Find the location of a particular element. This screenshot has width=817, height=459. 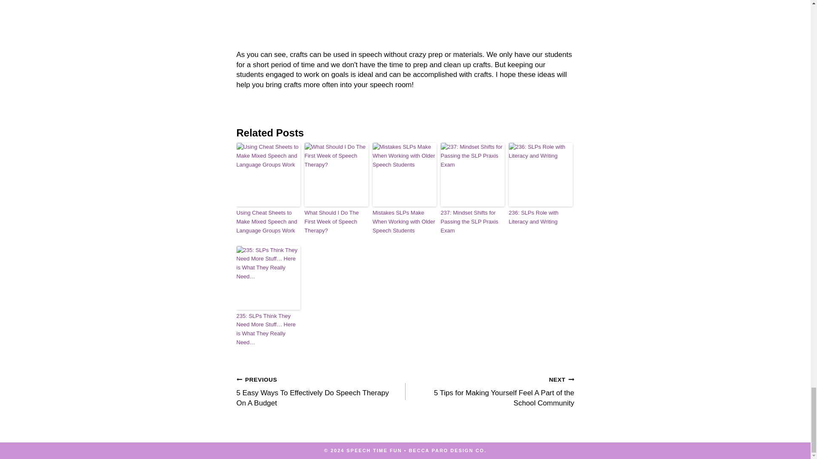

237: Mindset Shifts for Passing the SLP Praxis Exam is located at coordinates (473, 222).